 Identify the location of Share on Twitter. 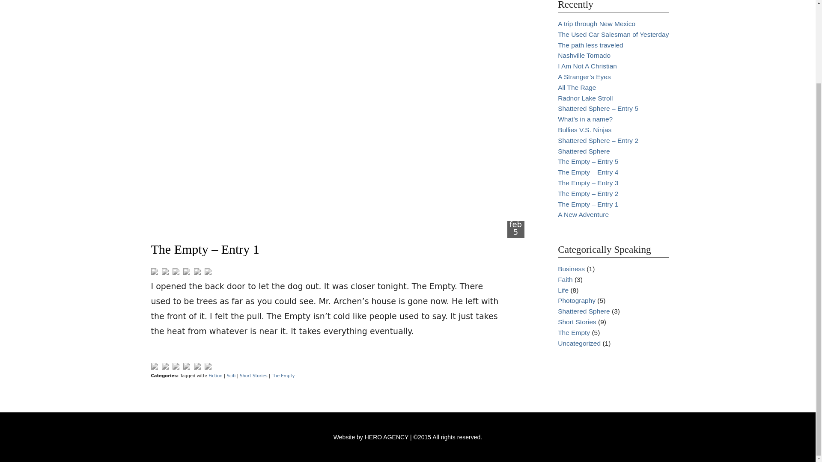
(165, 271).